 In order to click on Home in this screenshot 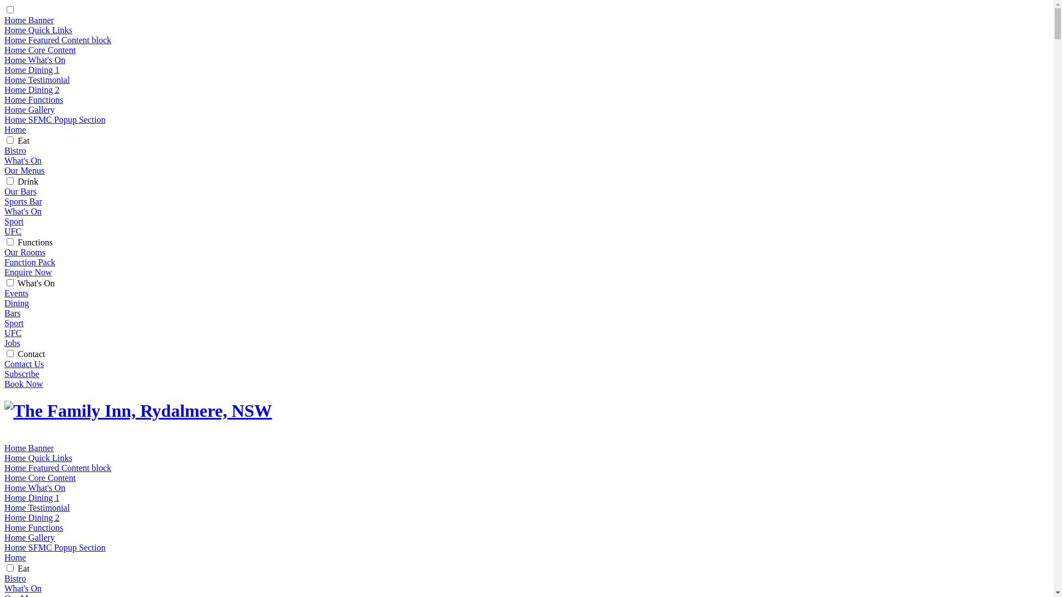, I will do `click(15, 557)`.